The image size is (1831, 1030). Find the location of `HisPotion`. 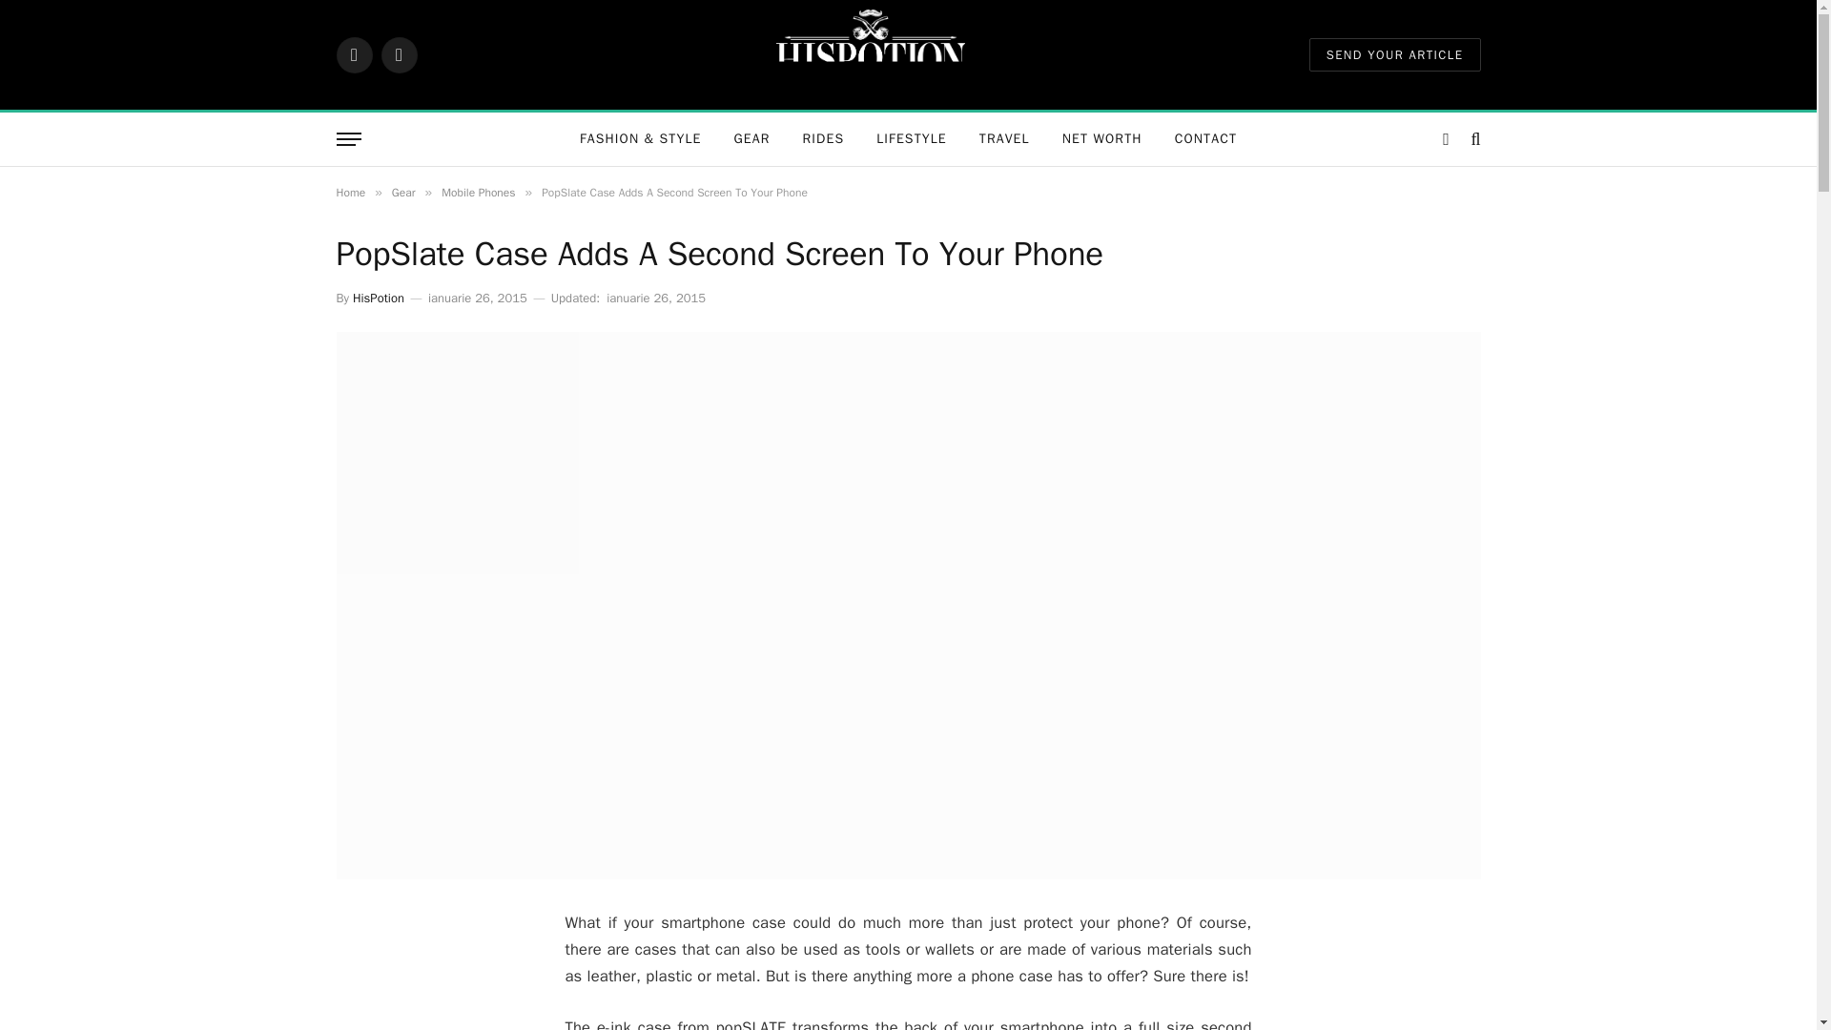

HisPotion is located at coordinates (379, 298).